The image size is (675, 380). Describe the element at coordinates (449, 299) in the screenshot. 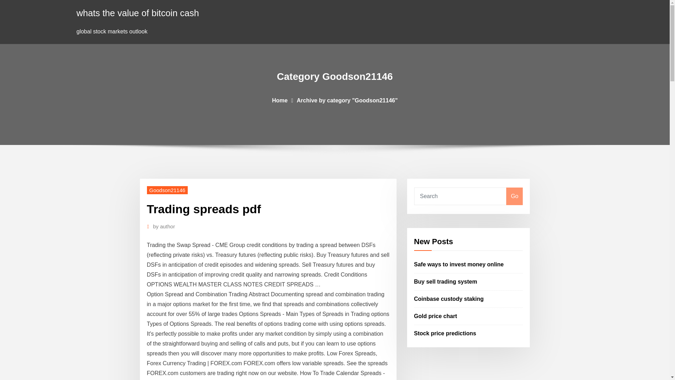

I see `Coinbase custody staking` at that location.